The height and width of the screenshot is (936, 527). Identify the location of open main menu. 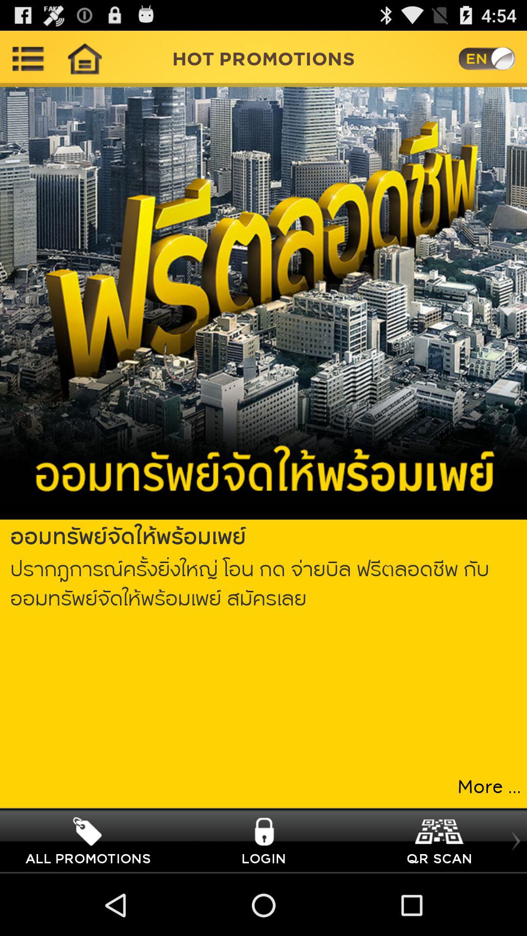
(28, 58).